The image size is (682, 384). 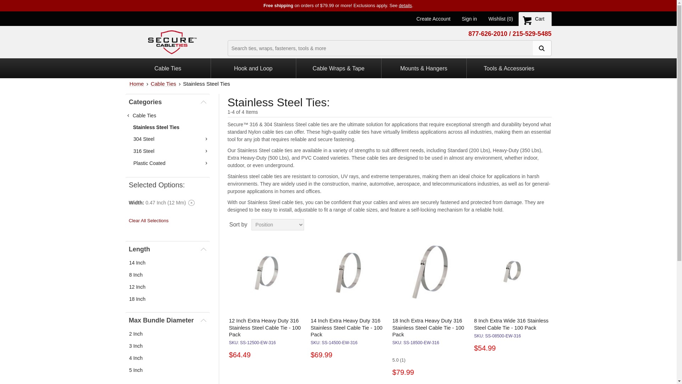 What do you see at coordinates (469, 18) in the screenshot?
I see `Sign in` at bounding box center [469, 18].